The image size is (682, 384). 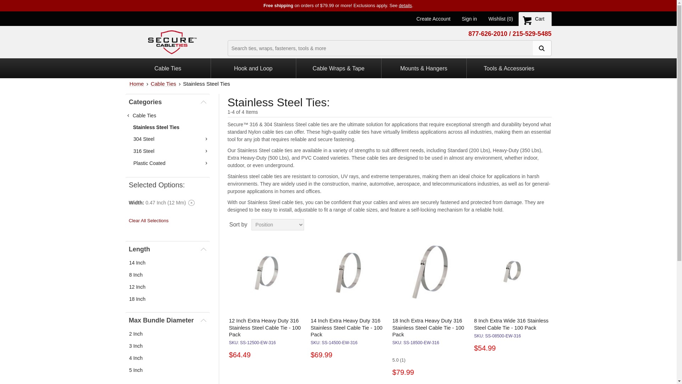 What do you see at coordinates (469, 18) in the screenshot?
I see `Sign in` at bounding box center [469, 18].